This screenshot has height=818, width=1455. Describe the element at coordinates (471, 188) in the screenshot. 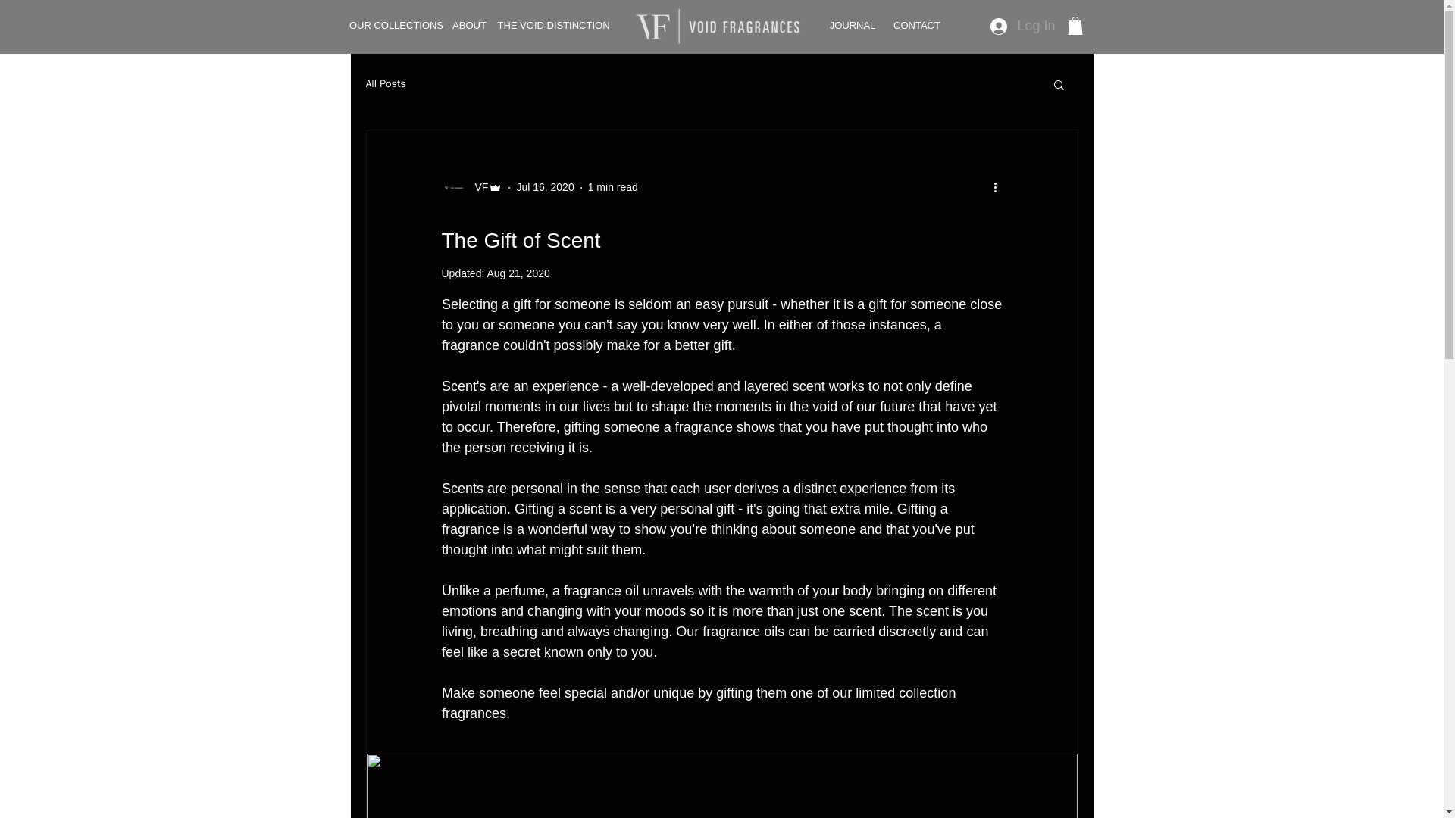

I see `VF` at that location.